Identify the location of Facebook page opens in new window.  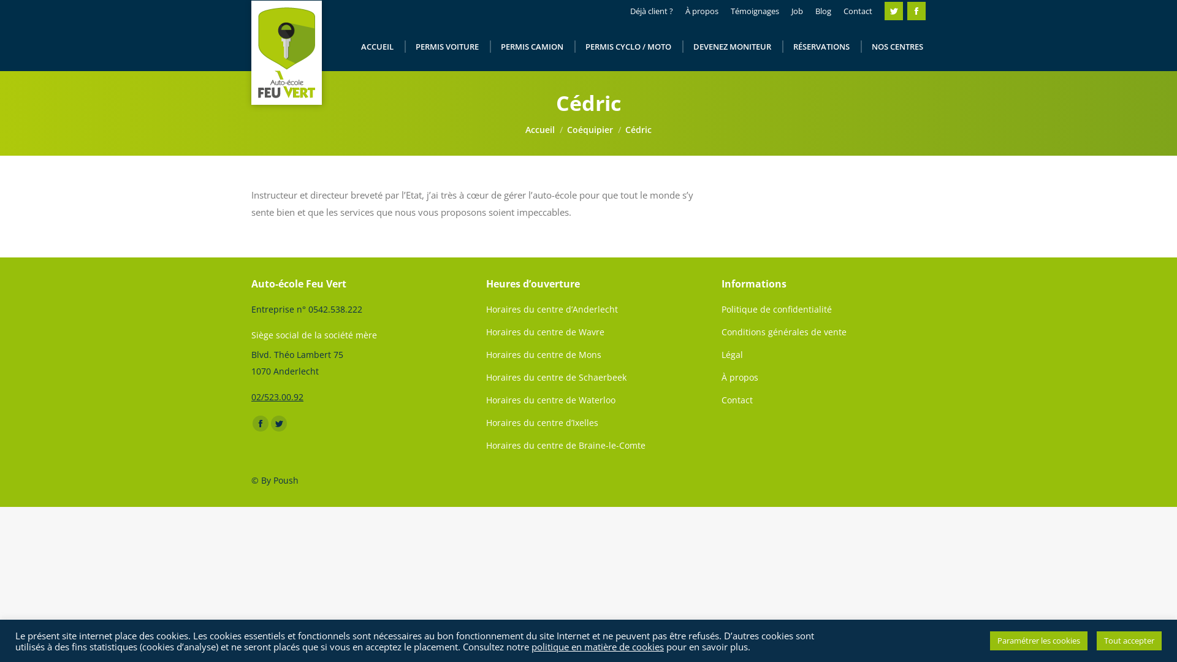
(916, 11).